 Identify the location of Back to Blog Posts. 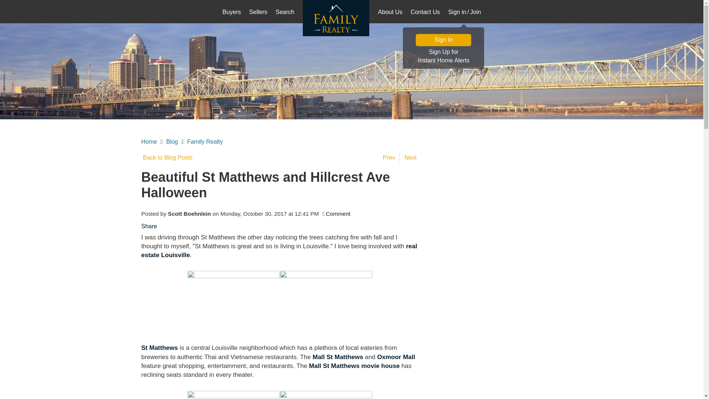
(425, 13).